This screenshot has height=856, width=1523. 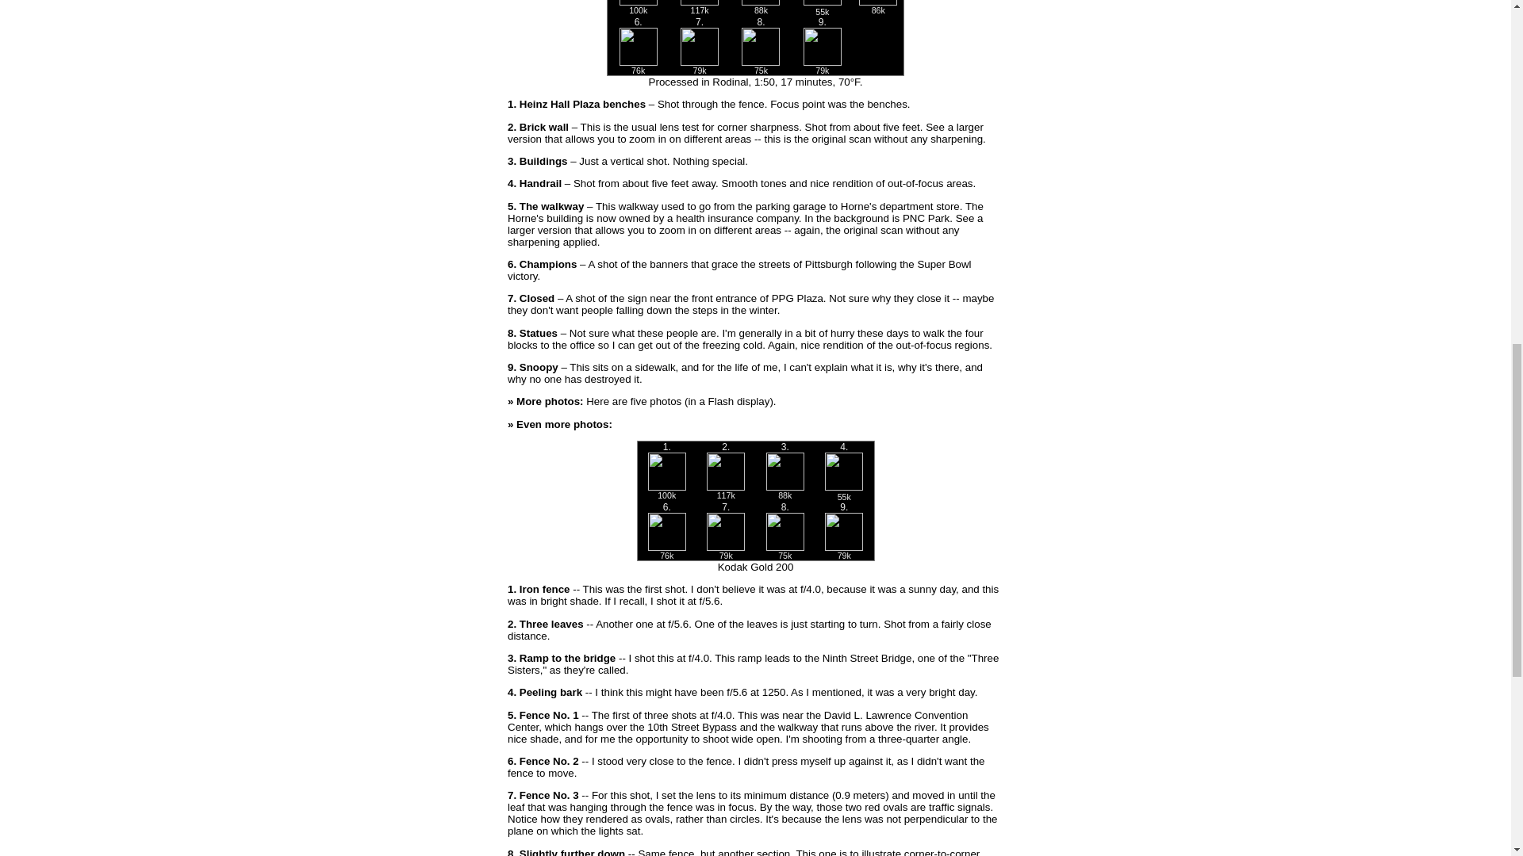 What do you see at coordinates (655, 401) in the screenshot?
I see `five photos` at bounding box center [655, 401].